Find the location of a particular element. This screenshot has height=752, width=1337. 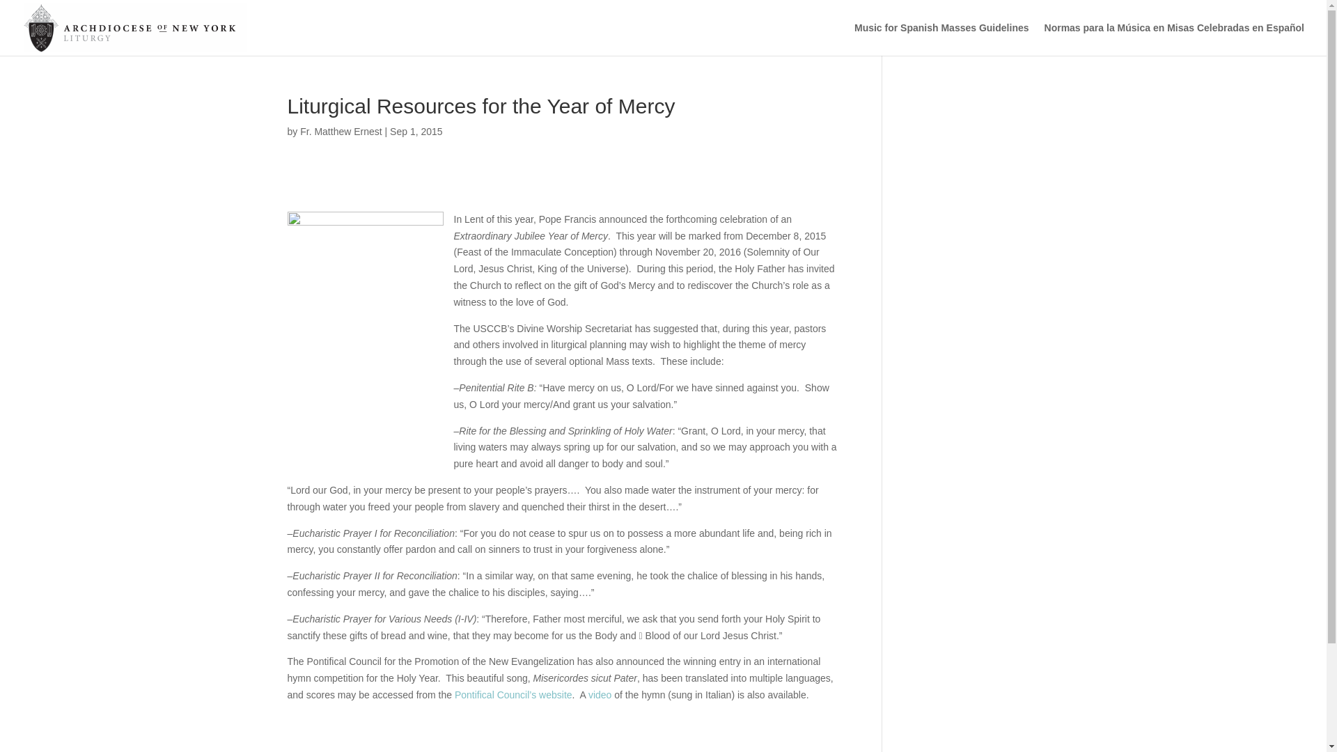

Posts by Fr. Matthew Ernest is located at coordinates (340, 131).